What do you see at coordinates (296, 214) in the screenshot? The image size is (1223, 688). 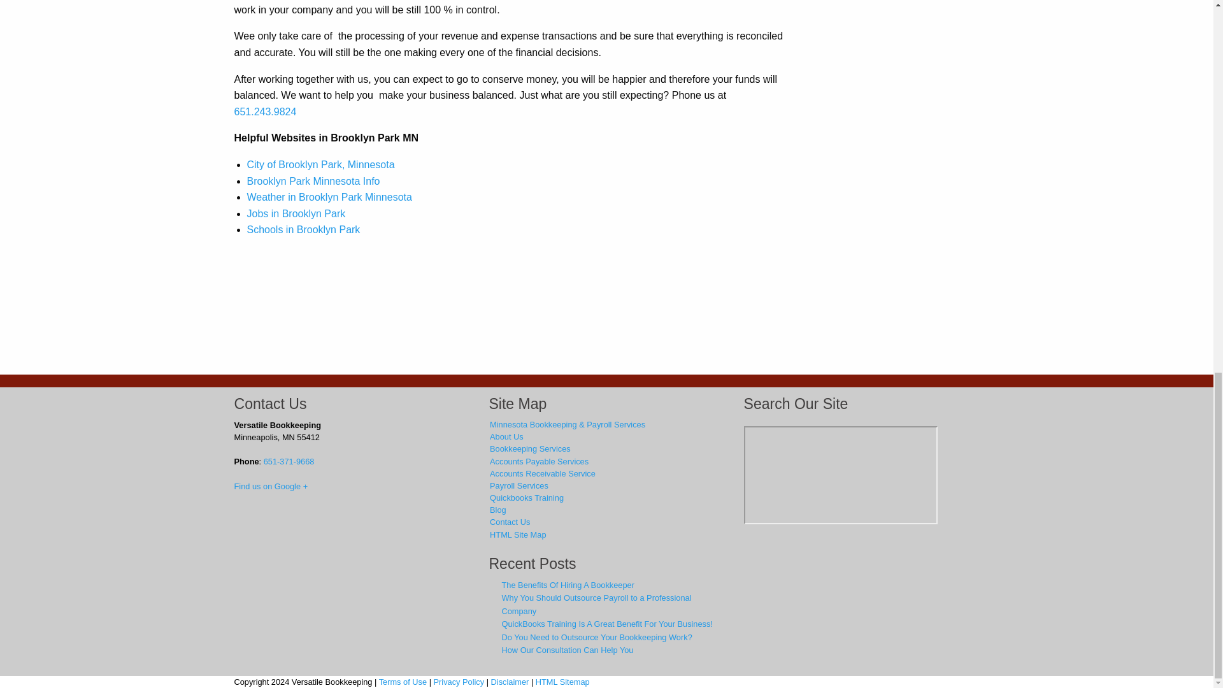 I see `Jobs in Brooklyn Park` at bounding box center [296, 214].